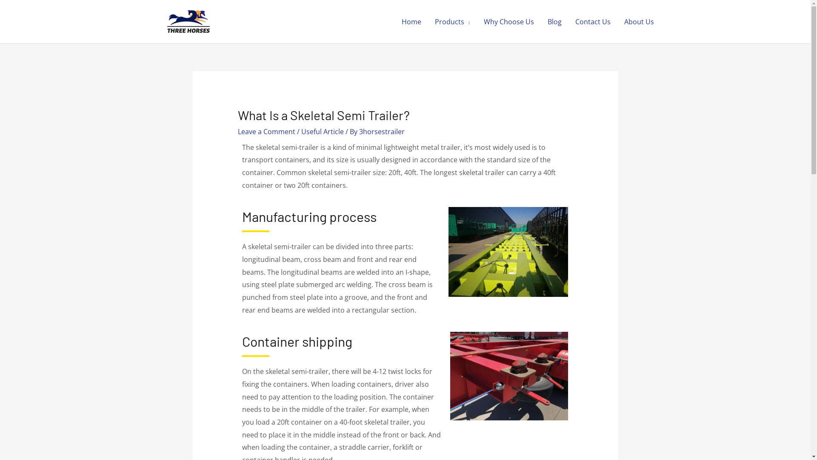 This screenshot has height=460, width=817. I want to click on Products, so click(453, 22).